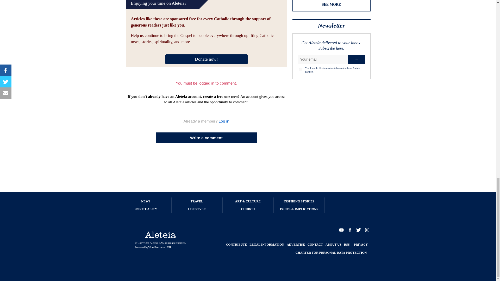 The height and width of the screenshot is (281, 500). Describe the element at coordinates (367, 229) in the screenshot. I see `social-ig-footer` at that location.